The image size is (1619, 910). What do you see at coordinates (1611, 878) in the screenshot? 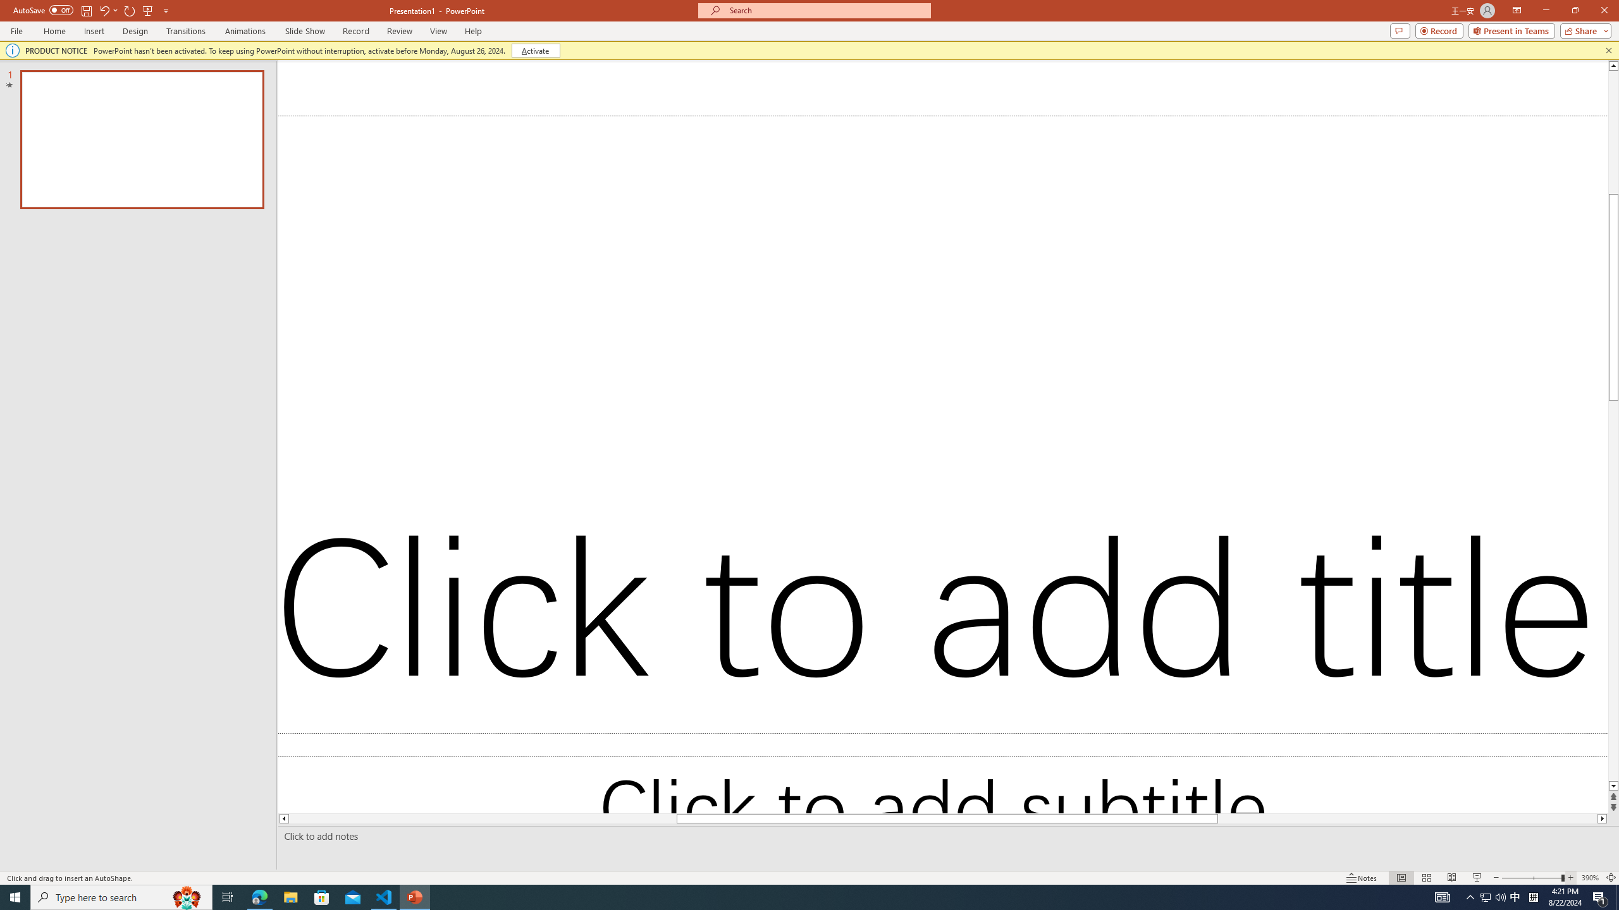
I see `Zoom to Fit ` at bounding box center [1611, 878].